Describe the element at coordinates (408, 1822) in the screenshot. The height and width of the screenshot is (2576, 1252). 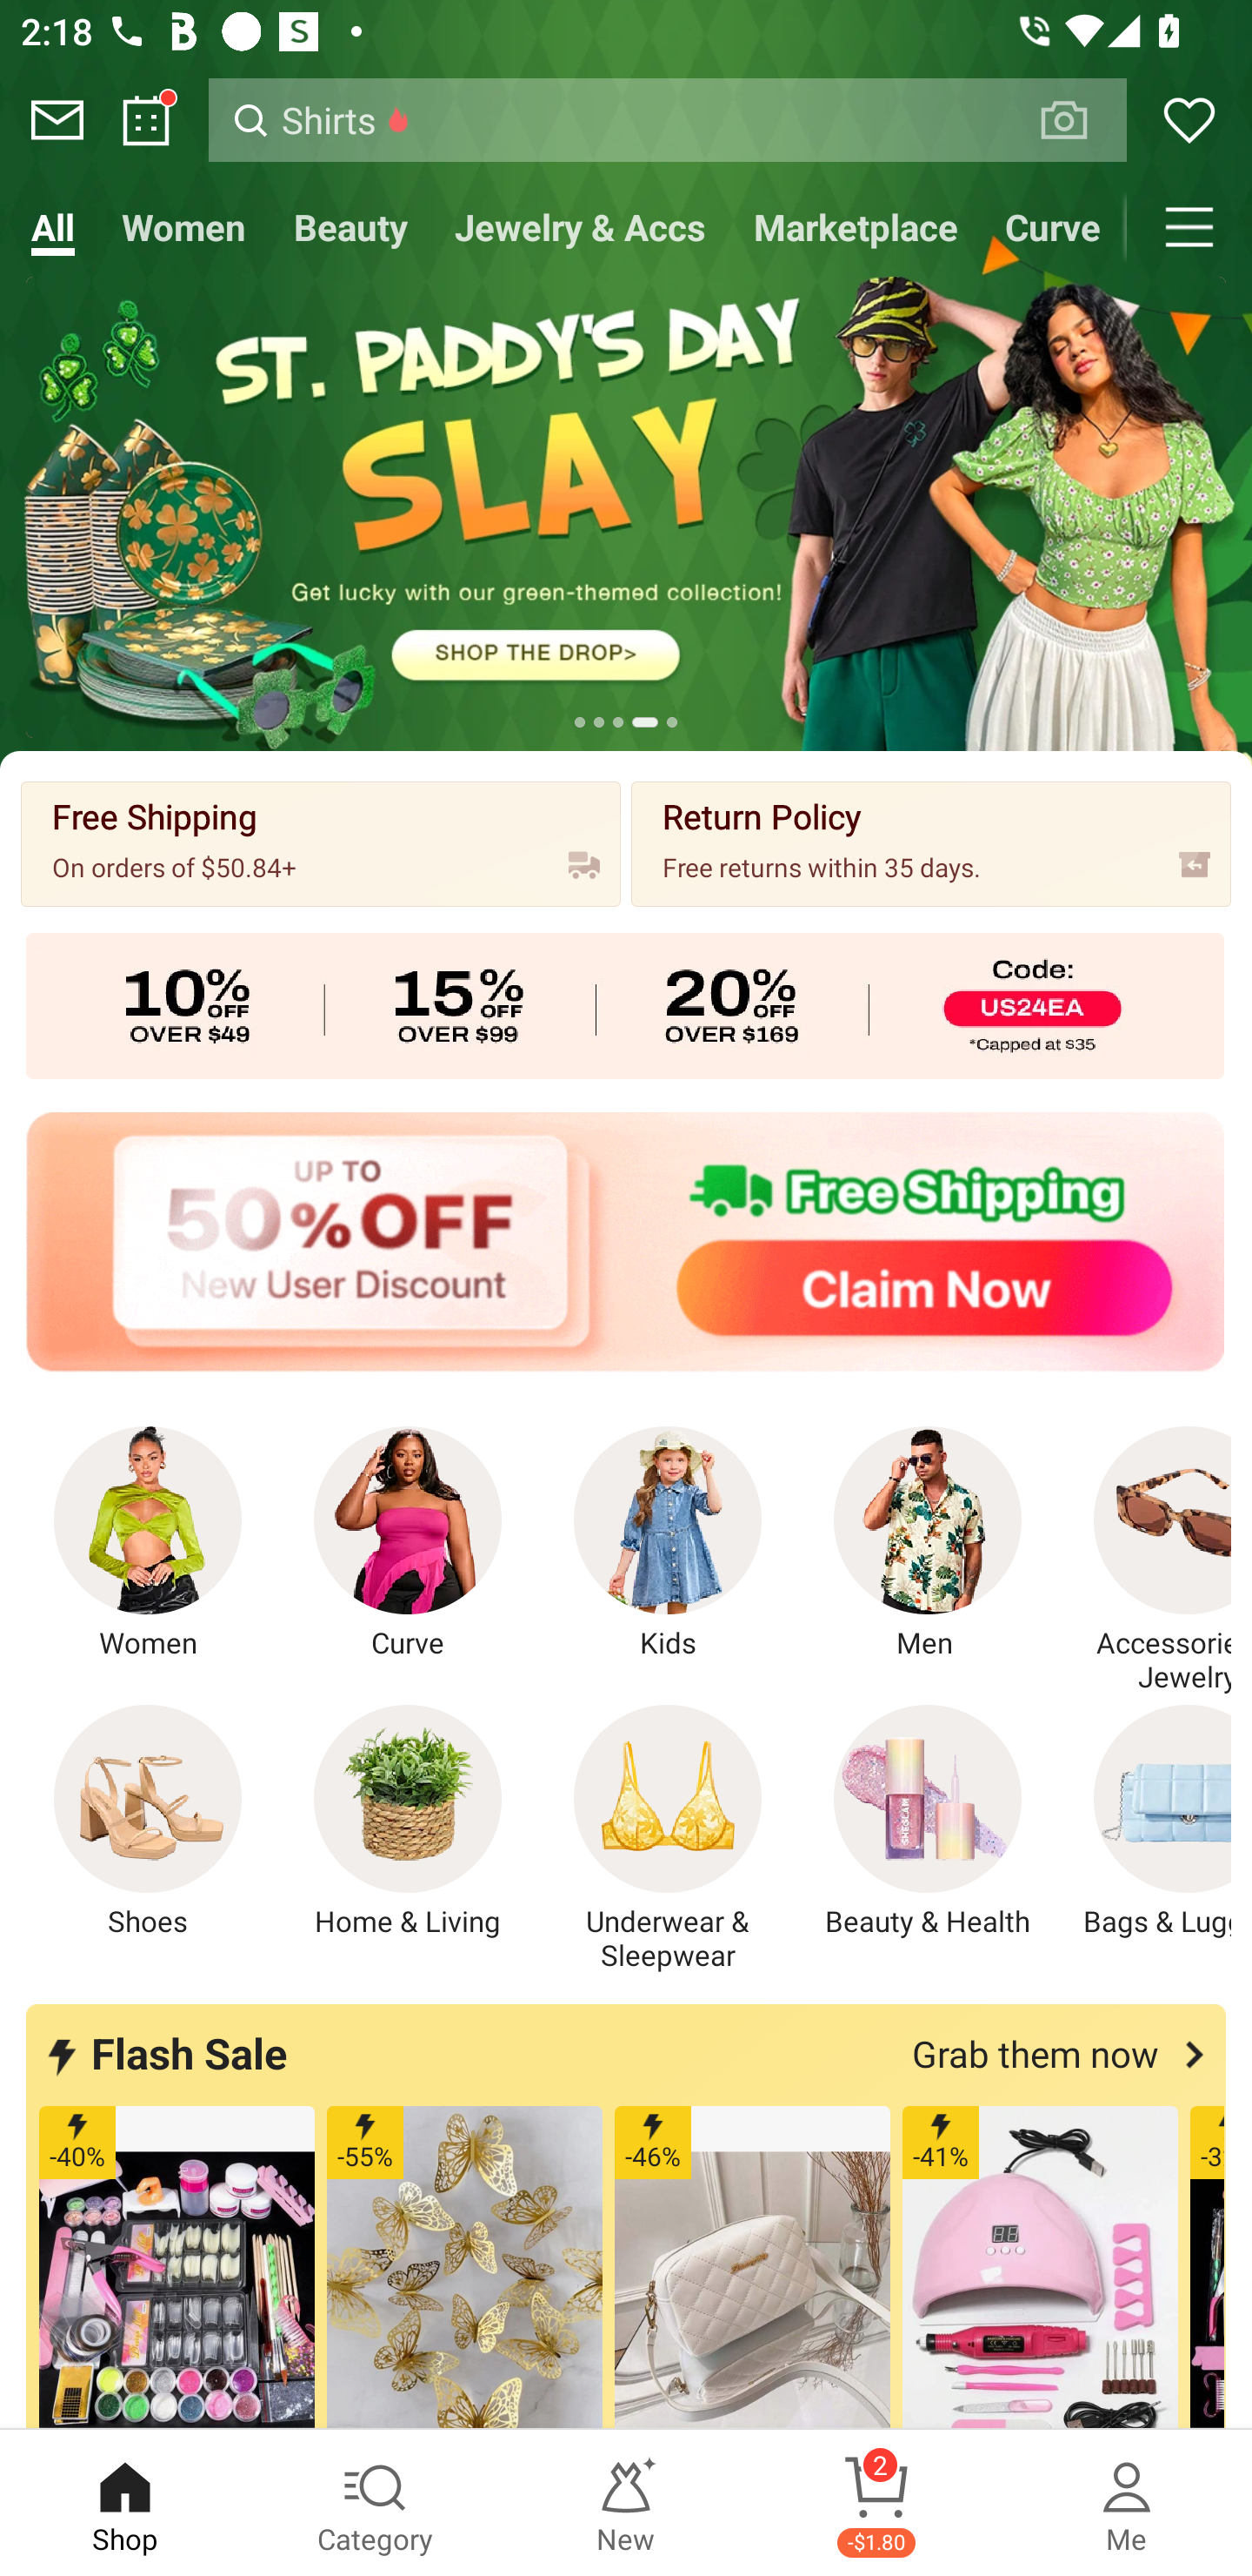
I see `Home & Living` at that location.